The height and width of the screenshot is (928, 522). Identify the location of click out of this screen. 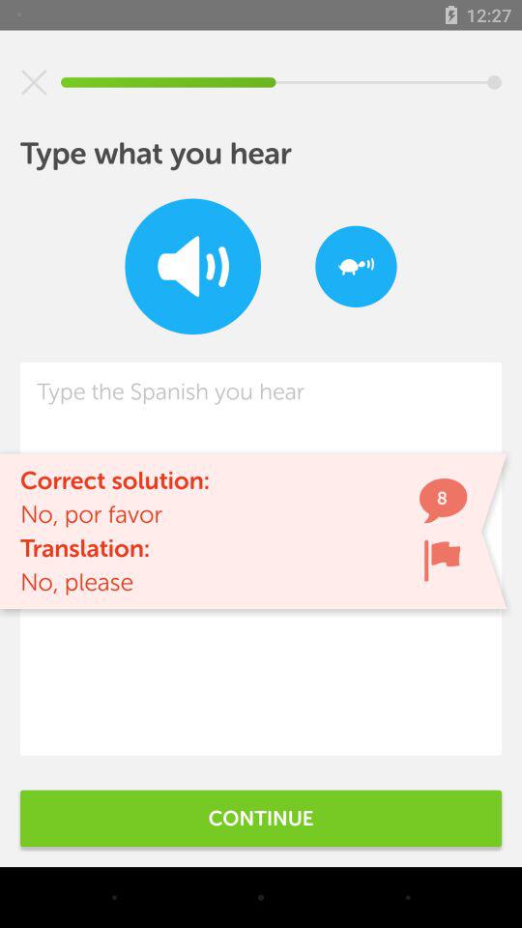
(34, 82).